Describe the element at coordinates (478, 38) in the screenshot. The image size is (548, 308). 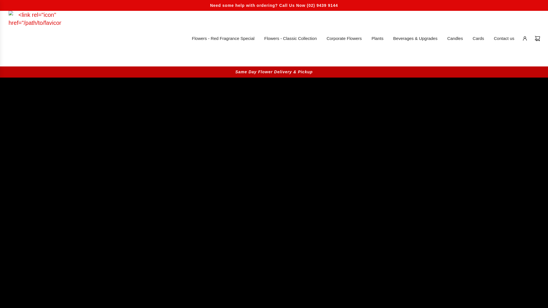
I see `Cards` at that location.